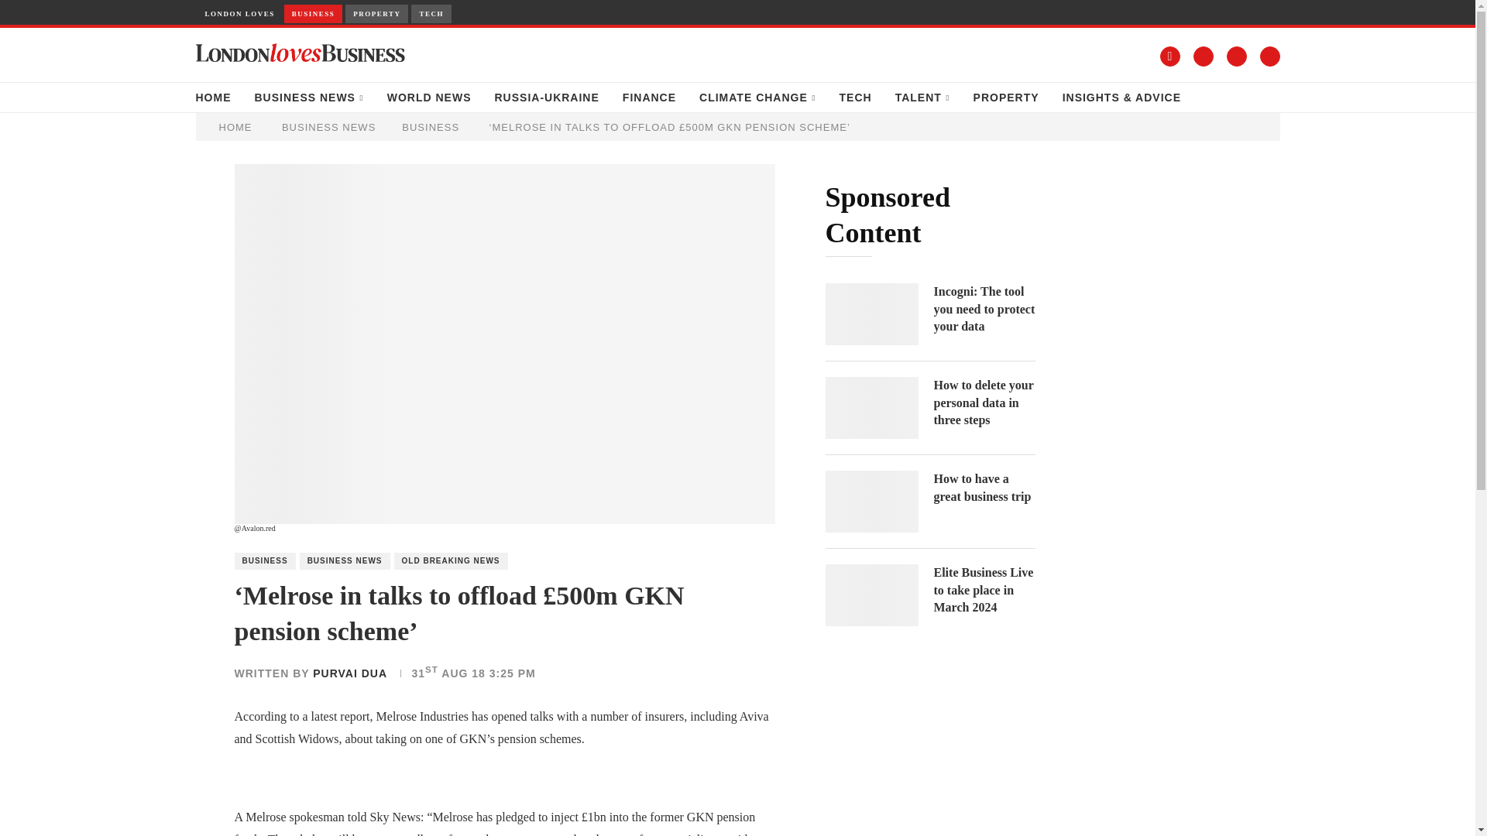 Image resolution: width=1487 pixels, height=836 pixels. What do you see at coordinates (984, 403) in the screenshot?
I see `How to delete your personal data in three steps` at bounding box center [984, 403].